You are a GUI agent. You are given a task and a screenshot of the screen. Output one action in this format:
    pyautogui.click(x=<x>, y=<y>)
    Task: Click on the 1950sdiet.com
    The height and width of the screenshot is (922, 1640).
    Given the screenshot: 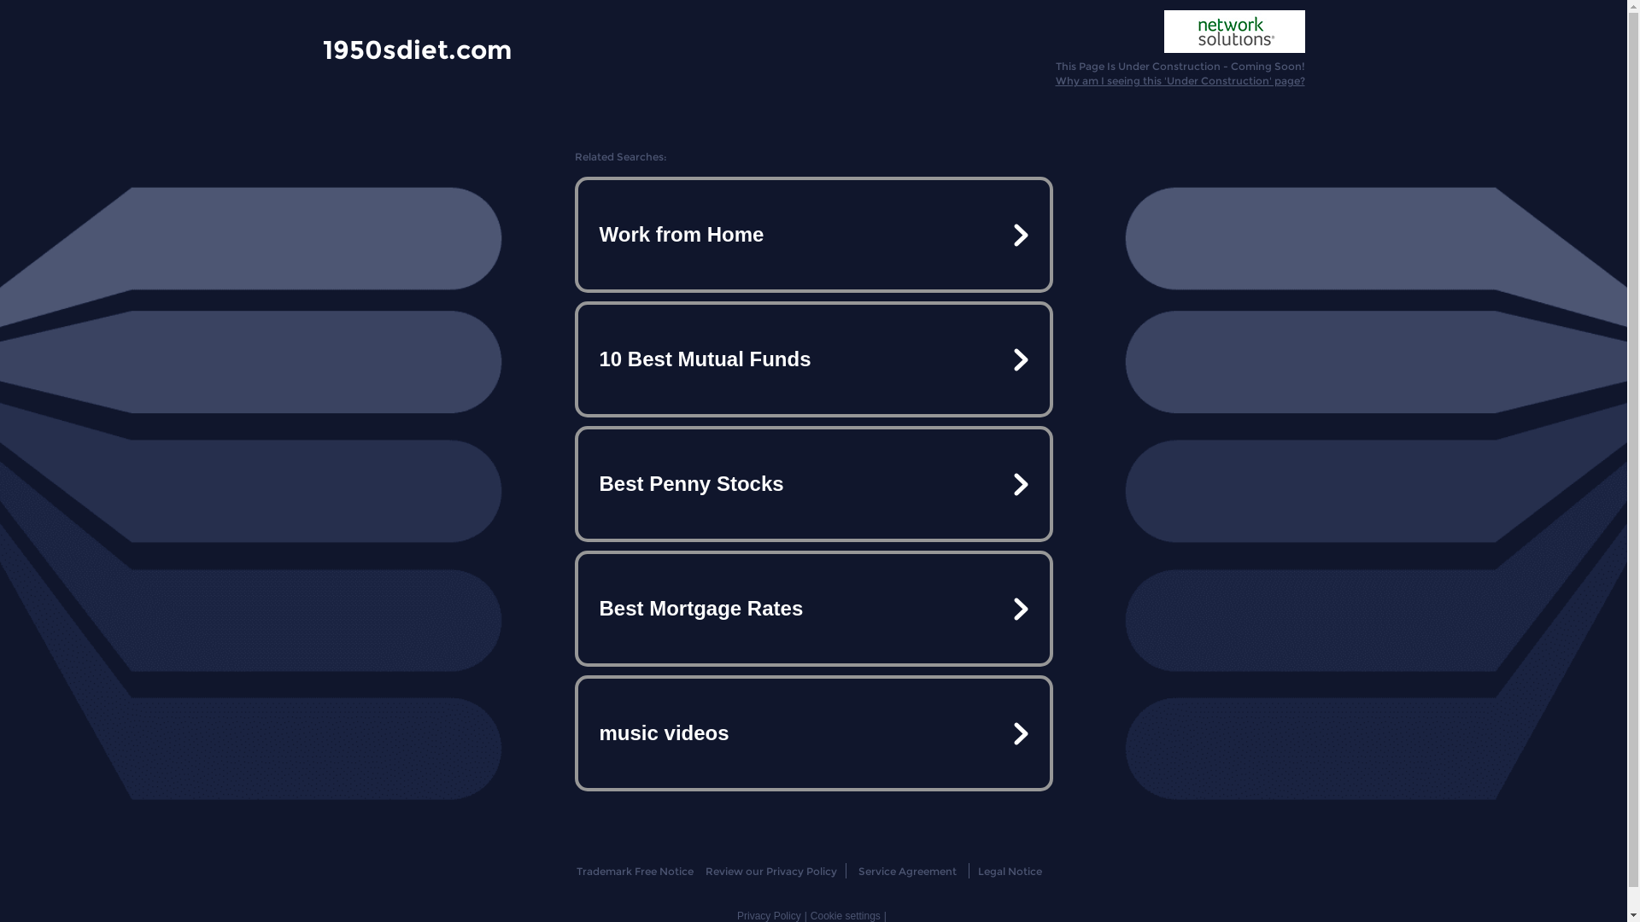 What is the action you would take?
    pyautogui.click(x=417, y=49)
    